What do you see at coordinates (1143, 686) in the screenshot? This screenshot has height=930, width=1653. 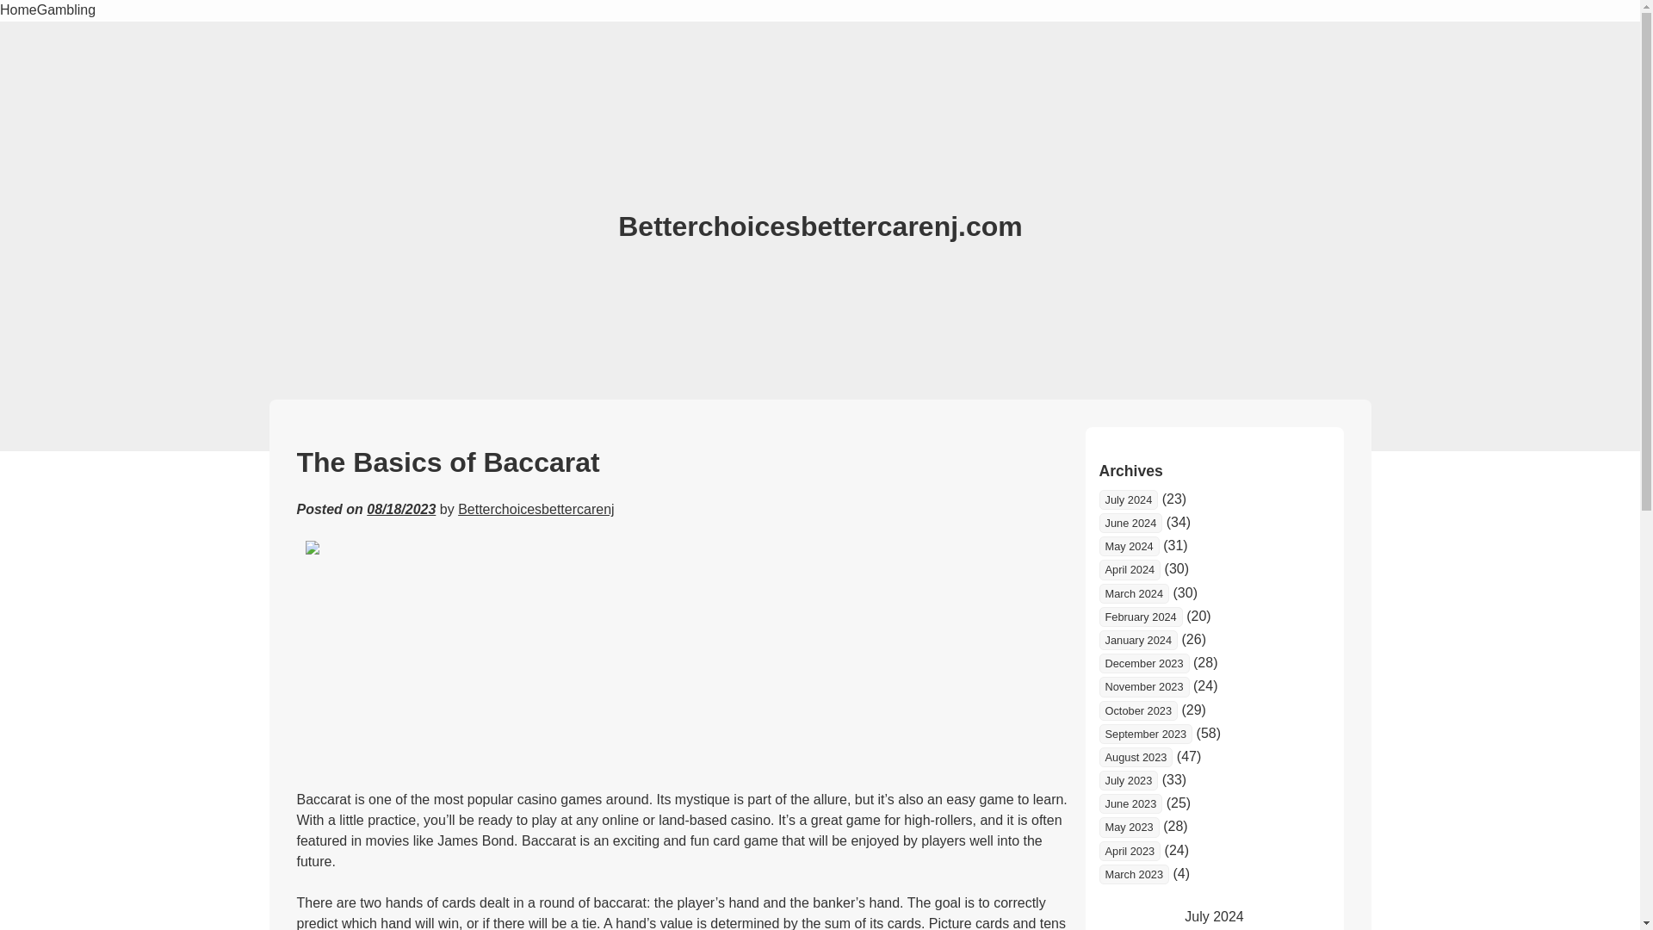 I see `November 2023` at bounding box center [1143, 686].